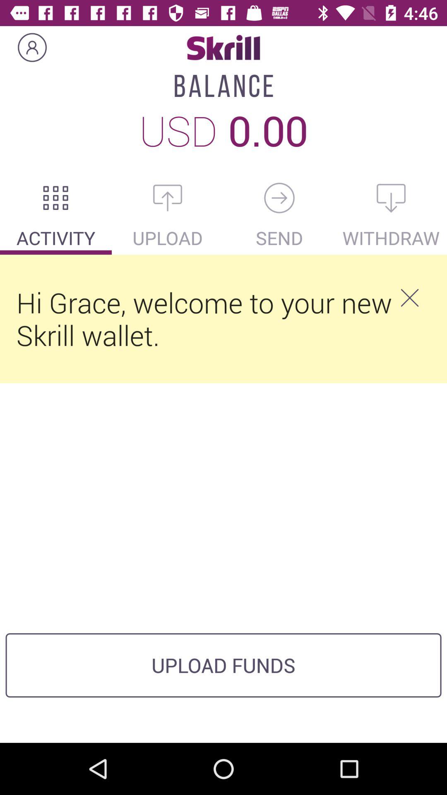 This screenshot has height=795, width=447. Describe the element at coordinates (223, 665) in the screenshot. I see `jump until the upload funds icon` at that location.